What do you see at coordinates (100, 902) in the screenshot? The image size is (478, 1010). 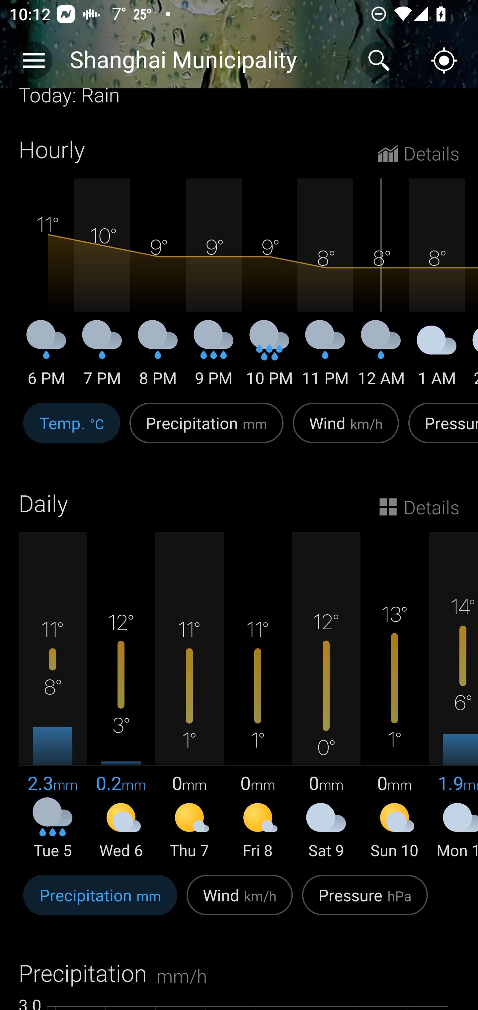 I see `Precipitation mm` at bounding box center [100, 902].